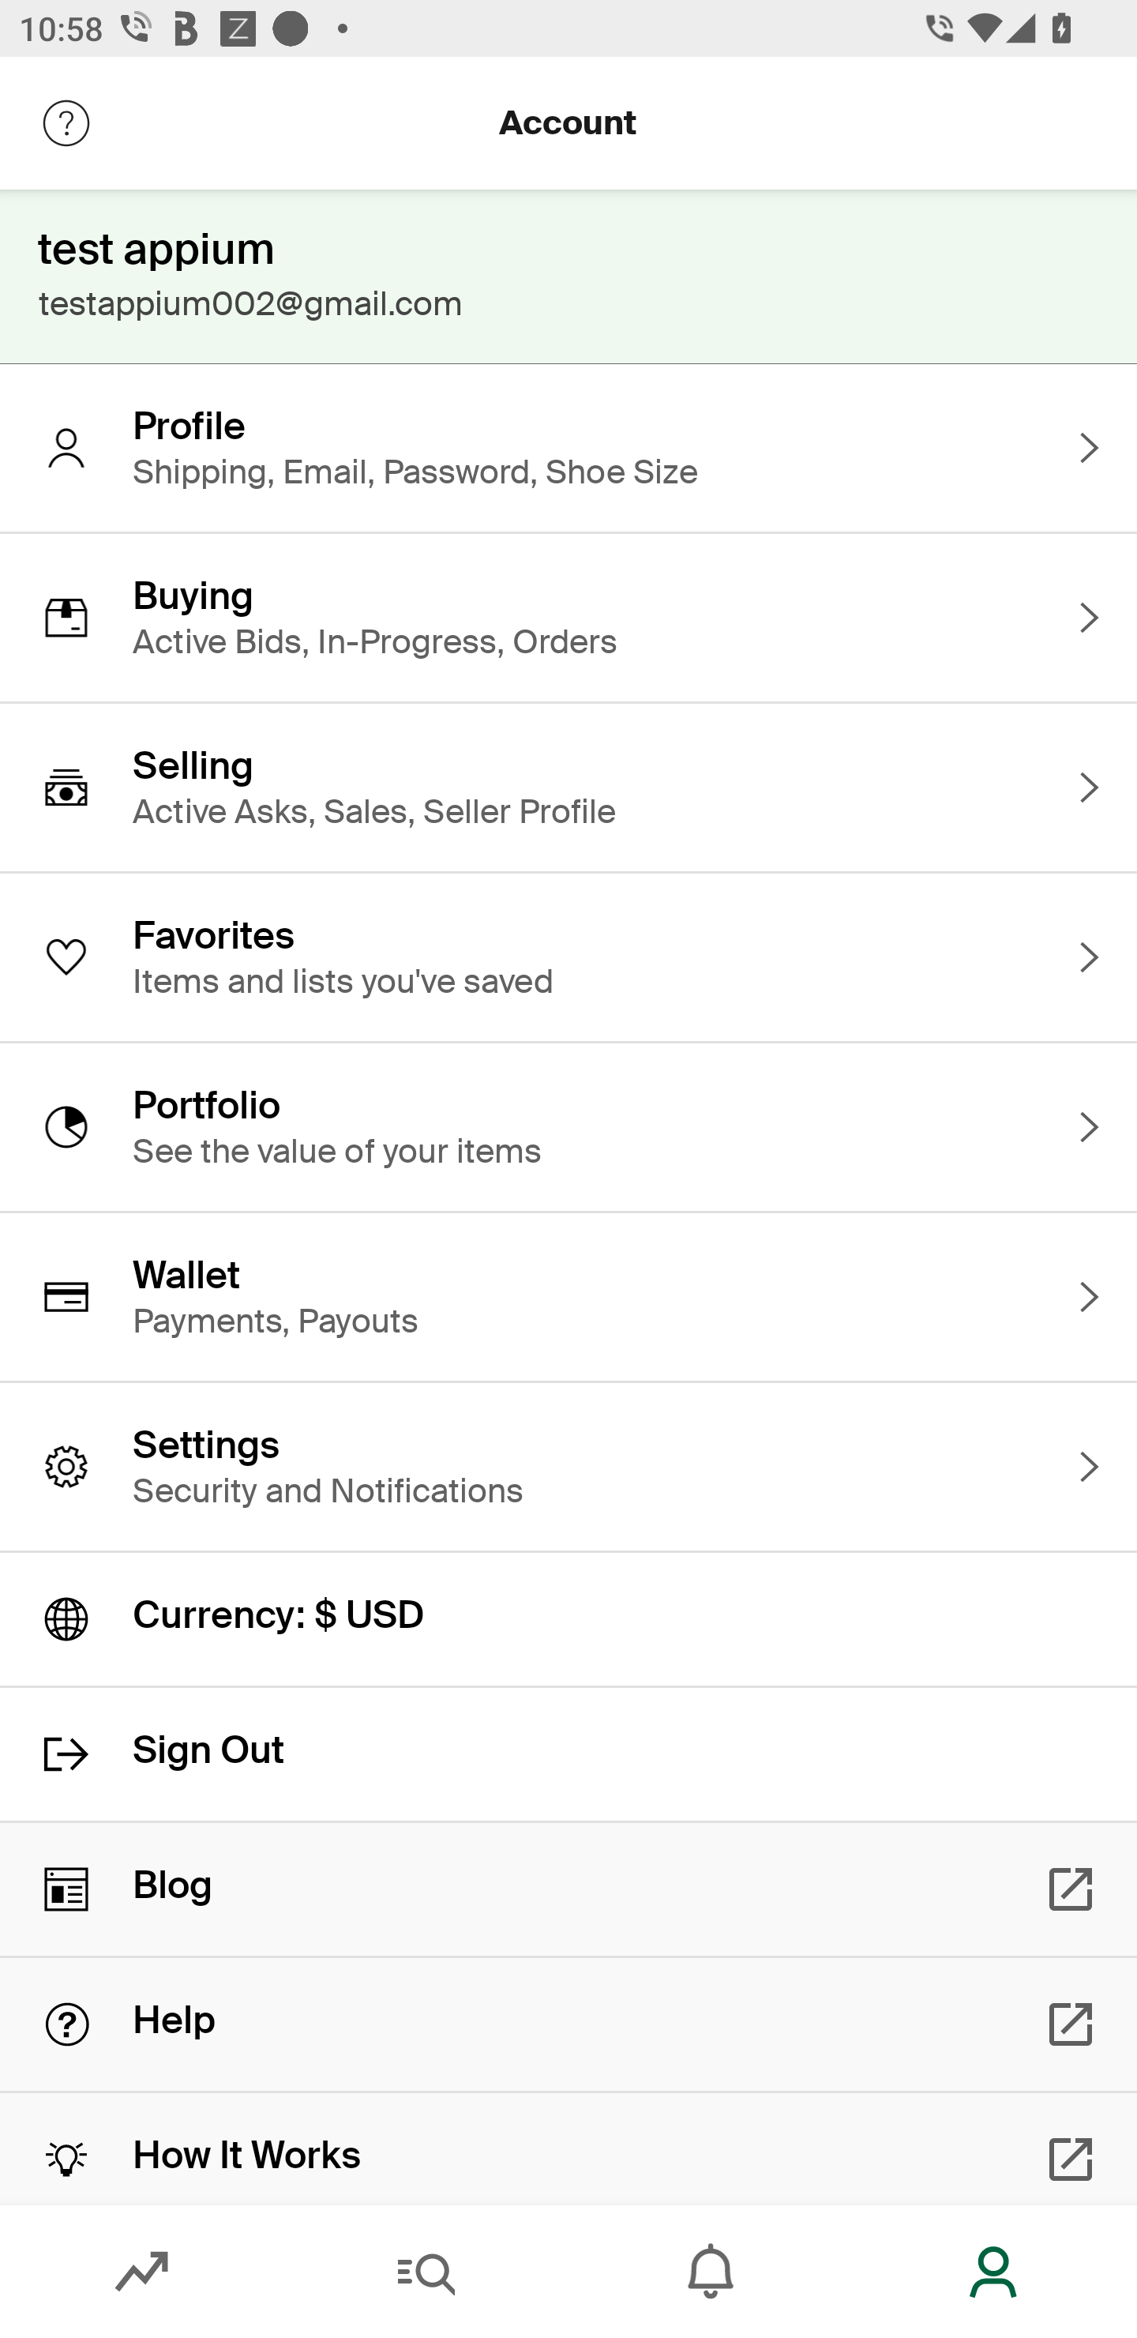 Image resolution: width=1137 pixels, height=2338 pixels. I want to click on Blog, so click(568, 1889).